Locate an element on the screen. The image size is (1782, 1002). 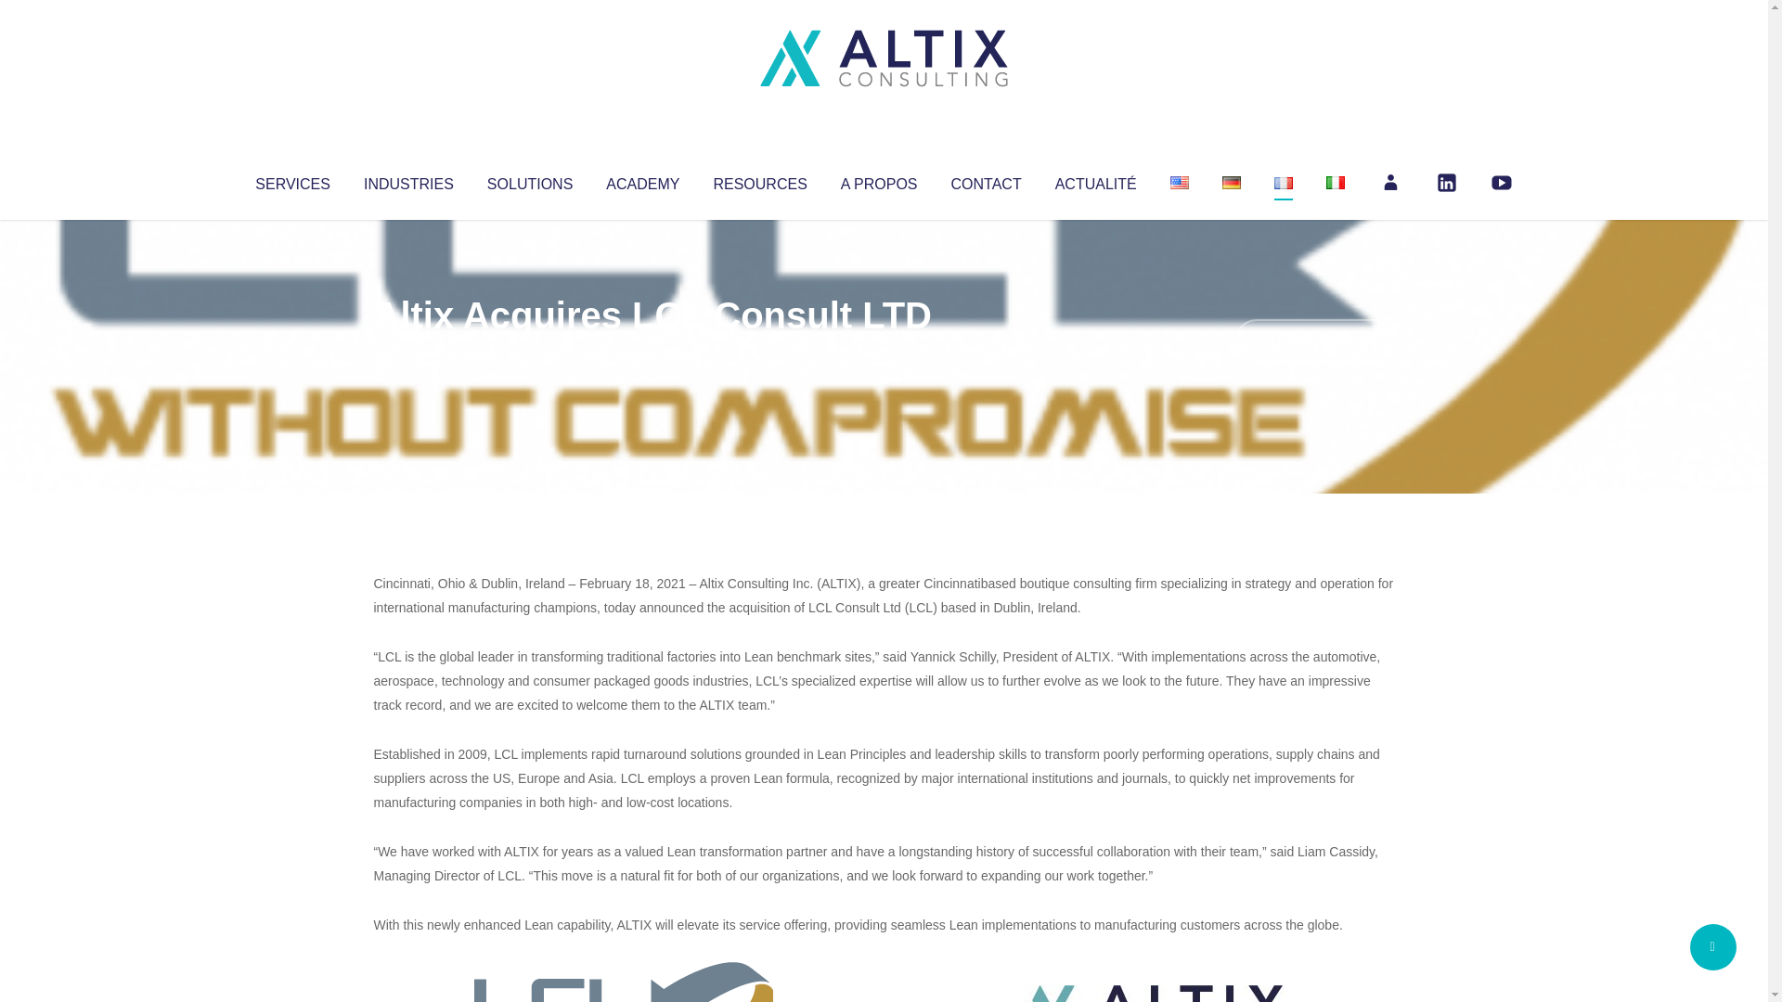
Altix is located at coordinates (408, 353).